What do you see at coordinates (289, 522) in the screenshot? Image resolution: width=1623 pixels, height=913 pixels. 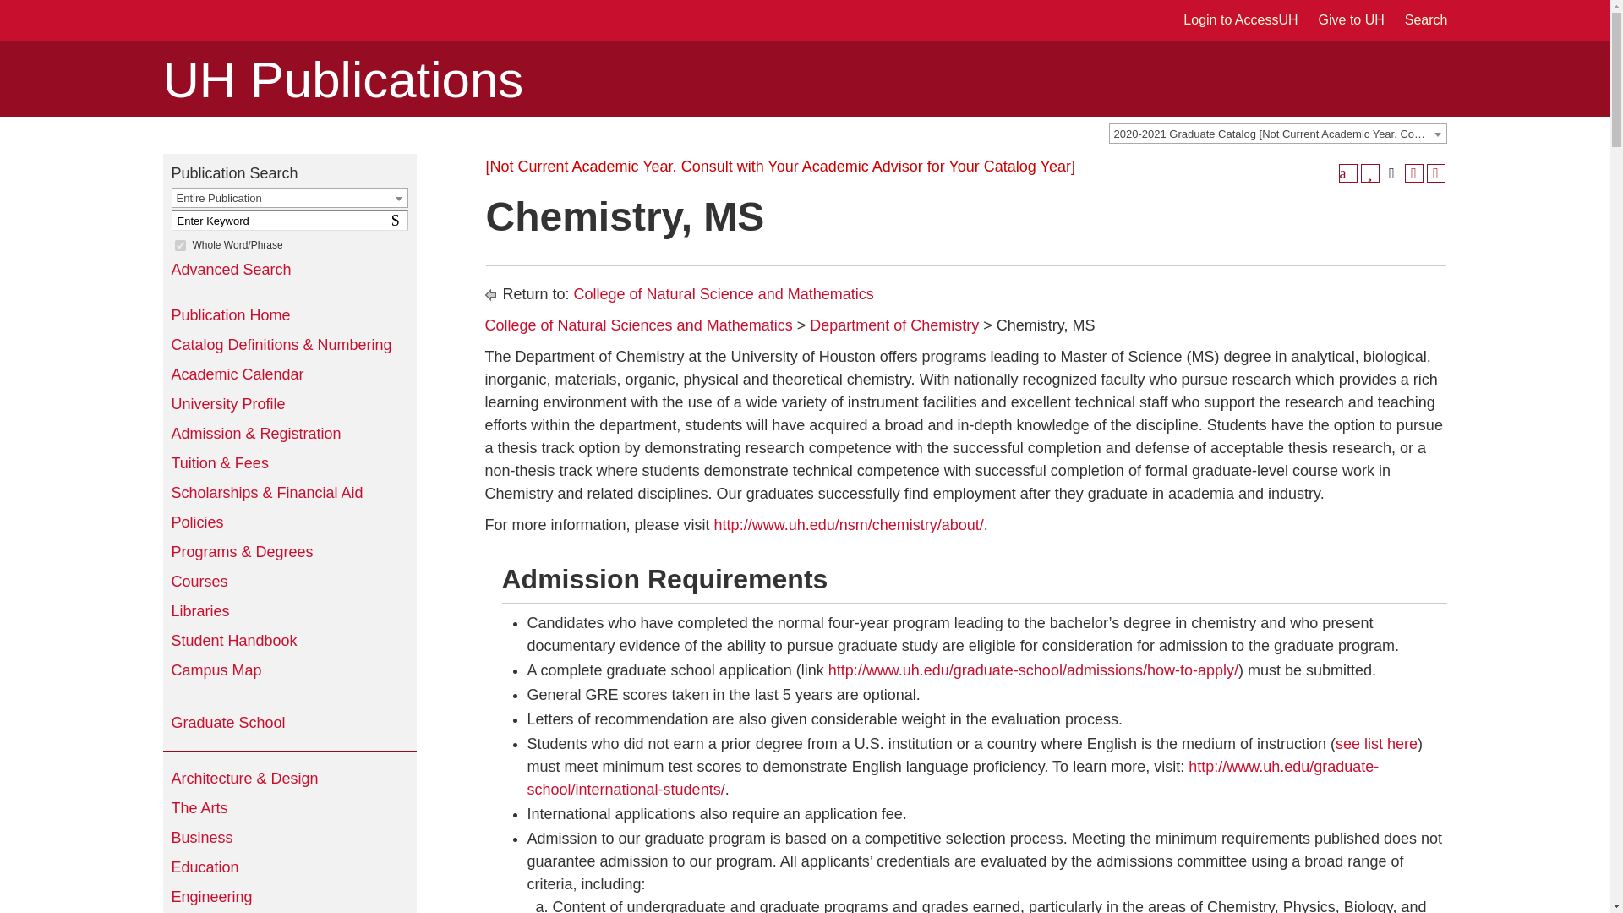 I see `Hotel and Restaurant Management` at bounding box center [289, 522].